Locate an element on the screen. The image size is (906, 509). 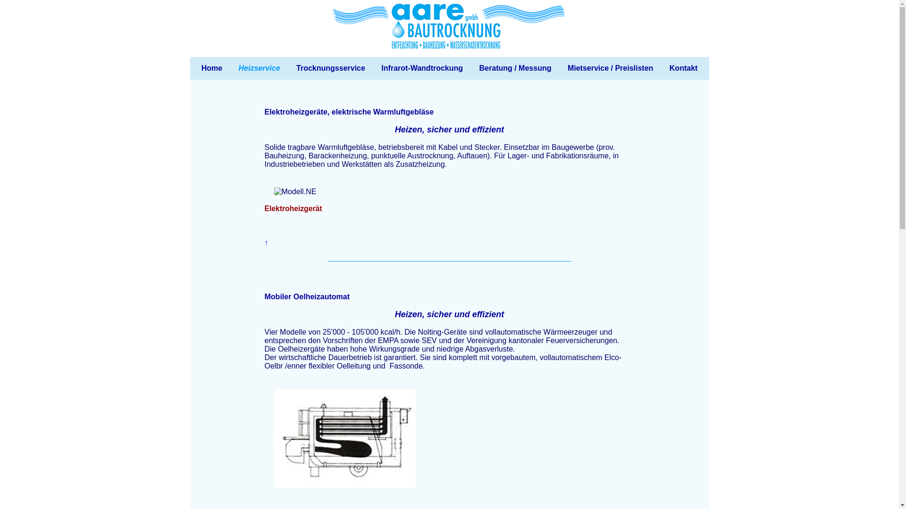
Heizservice is located at coordinates (260, 68).